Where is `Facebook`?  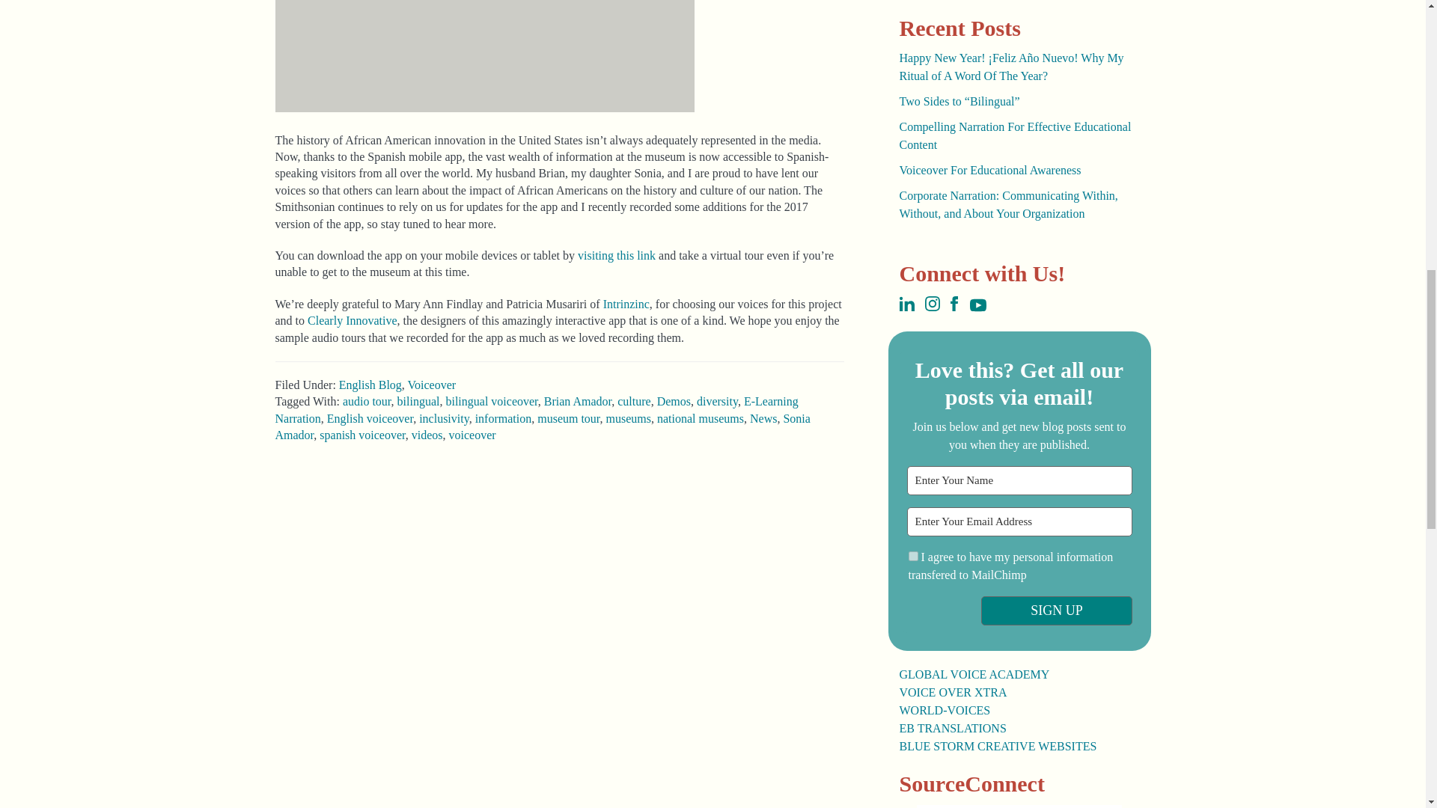
Facebook is located at coordinates (954, 307).